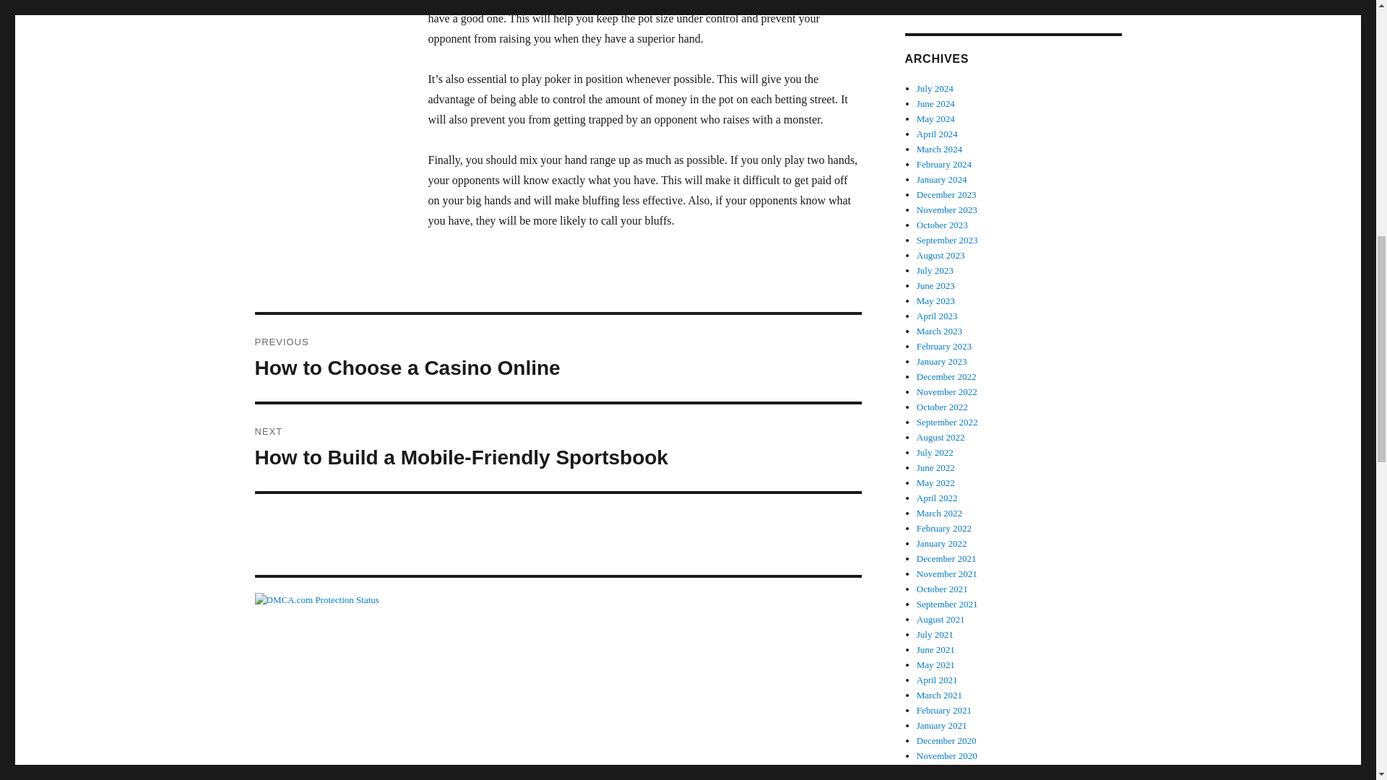 The height and width of the screenshot is (780, 1387). Describe the element at coordinates (936, 104) in the screenshot. I see `June 2024` at that location.